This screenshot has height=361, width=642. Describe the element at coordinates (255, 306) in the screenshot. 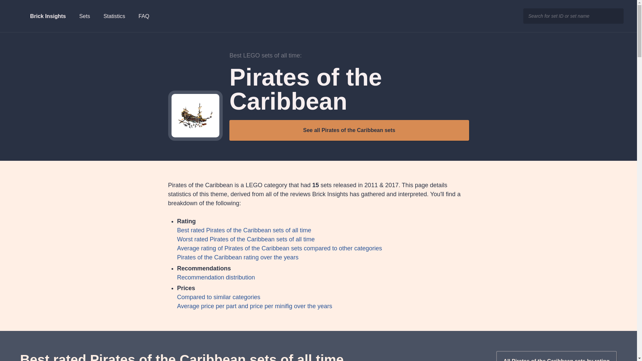

I see `Average price per part and price per minifig over the years` at that location.